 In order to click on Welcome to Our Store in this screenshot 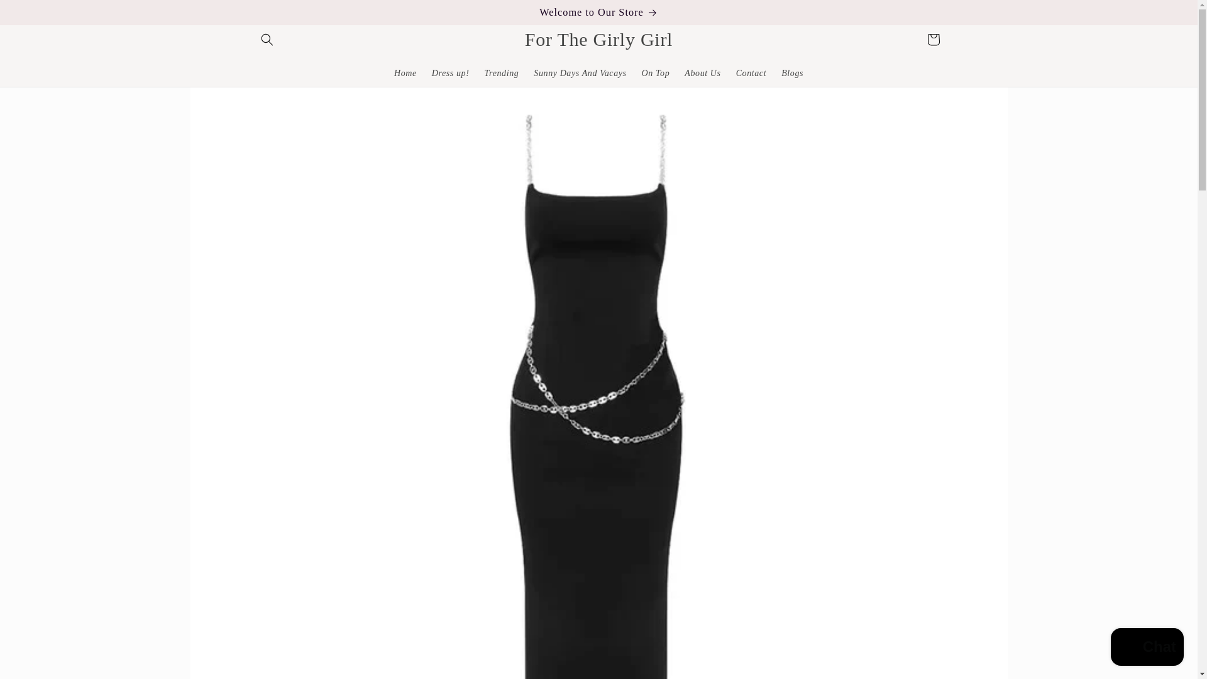, I will do `click(598, 13)`.